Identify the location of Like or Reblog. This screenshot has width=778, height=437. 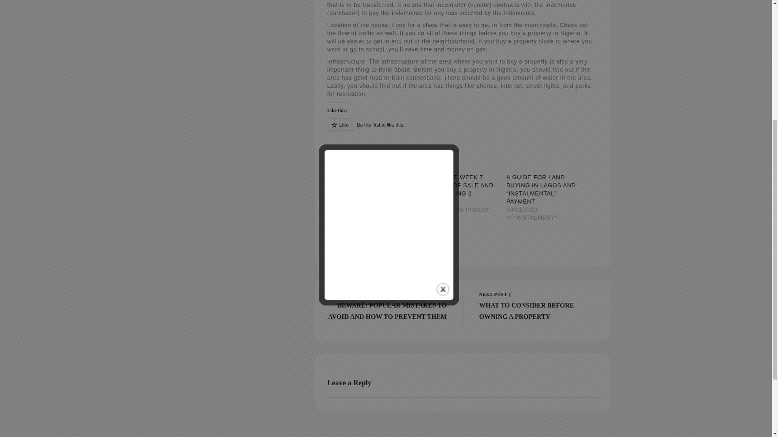
(455, 185).